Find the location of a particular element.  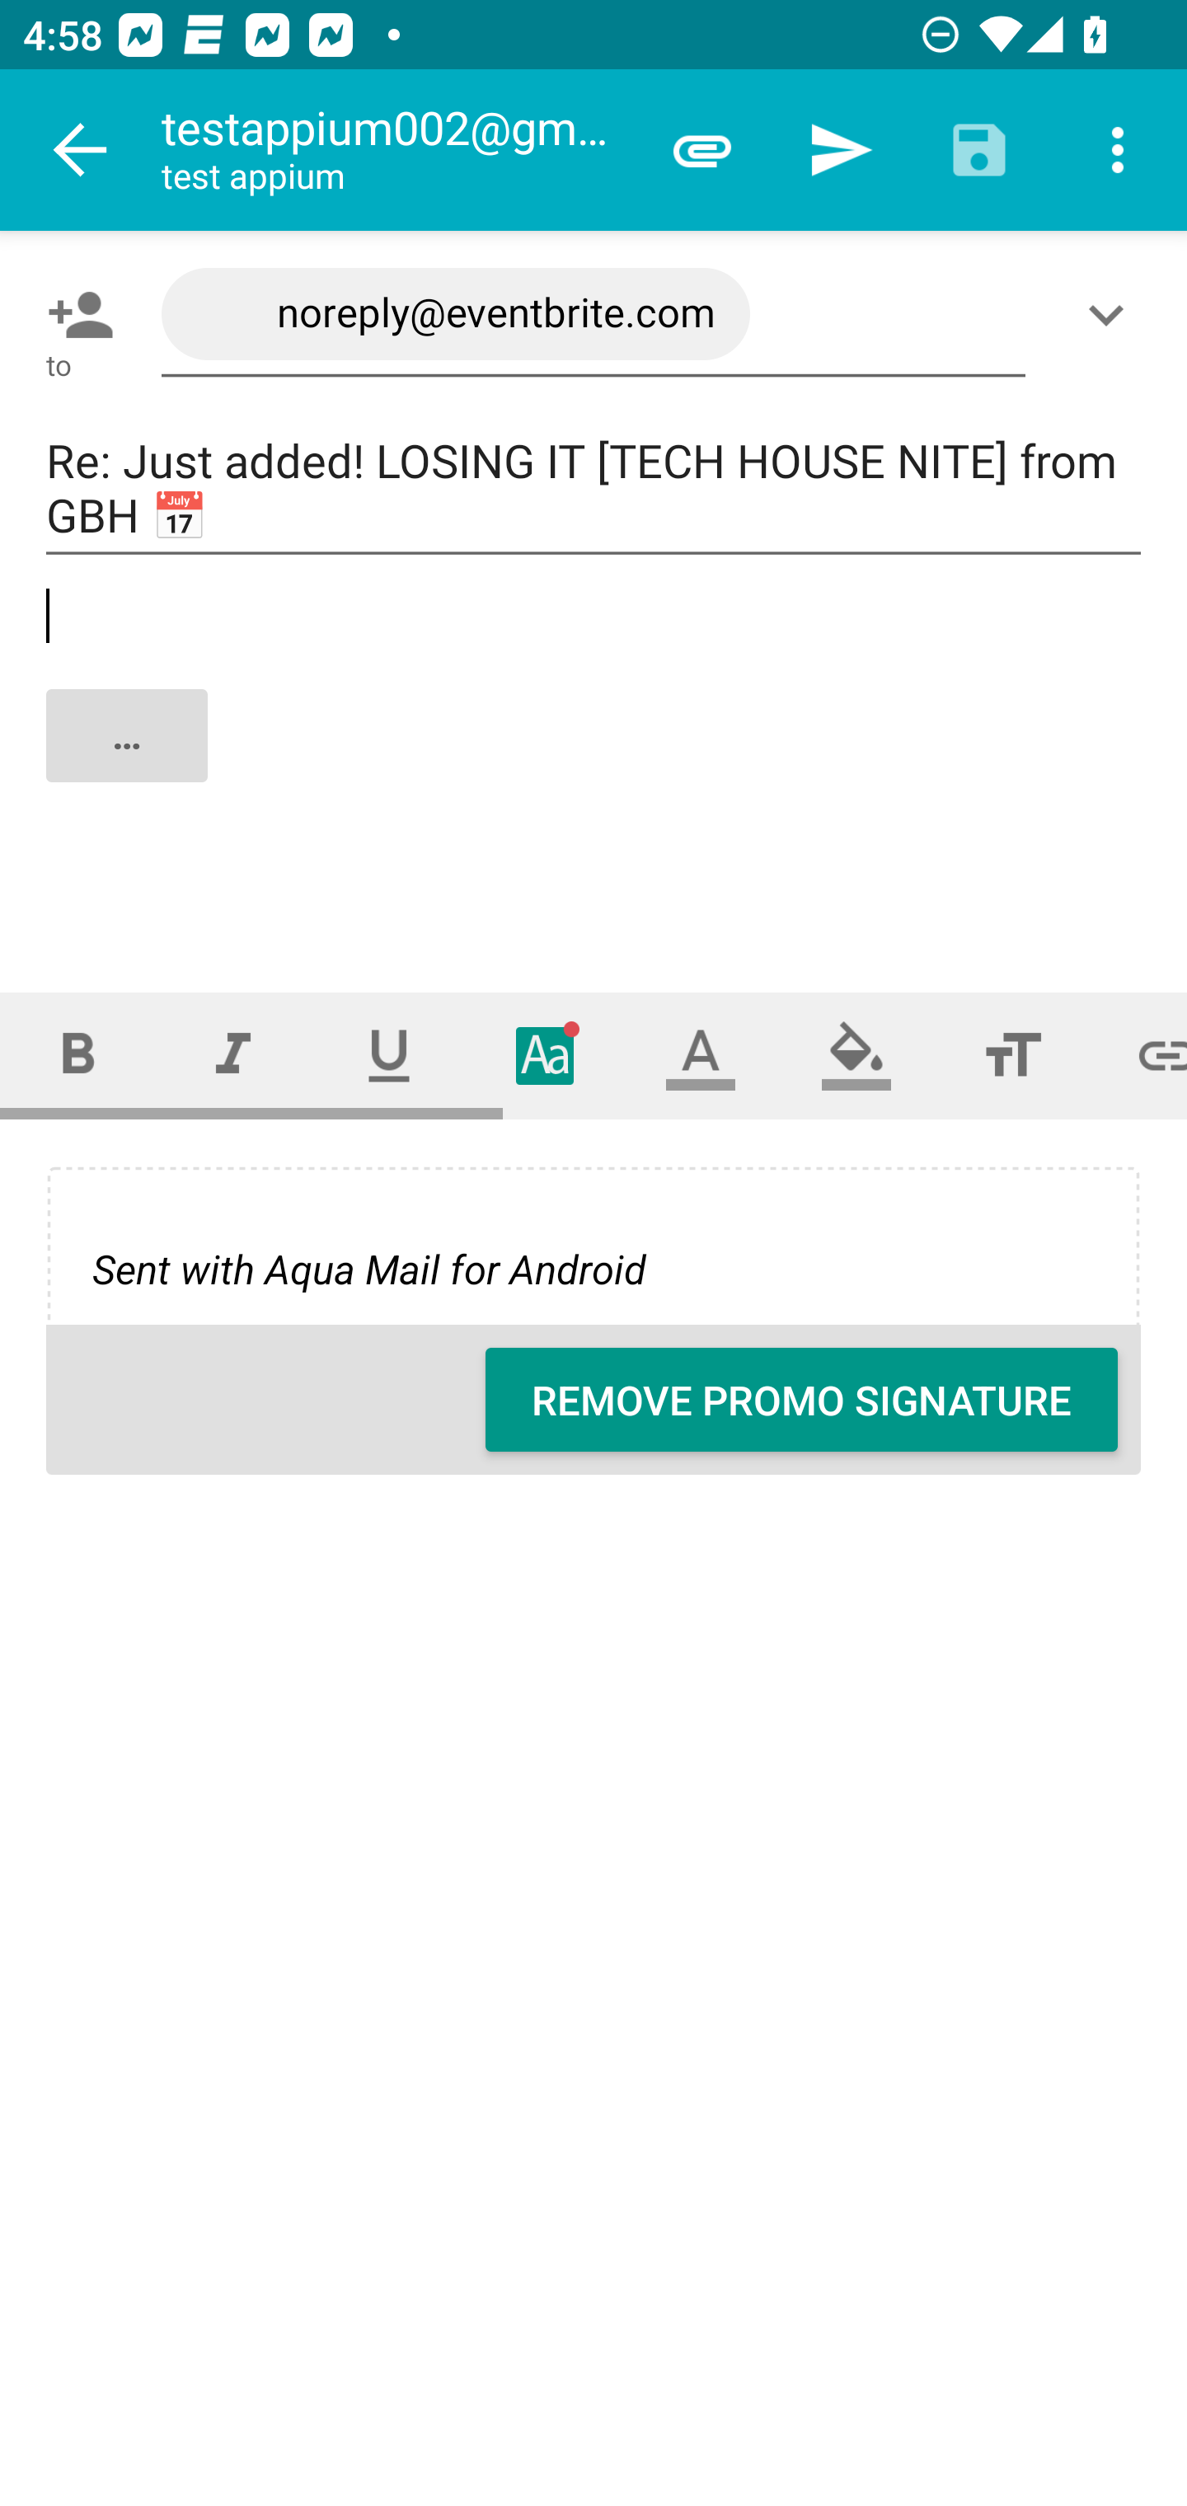

Set link is located at coordinates (1139, 1055).